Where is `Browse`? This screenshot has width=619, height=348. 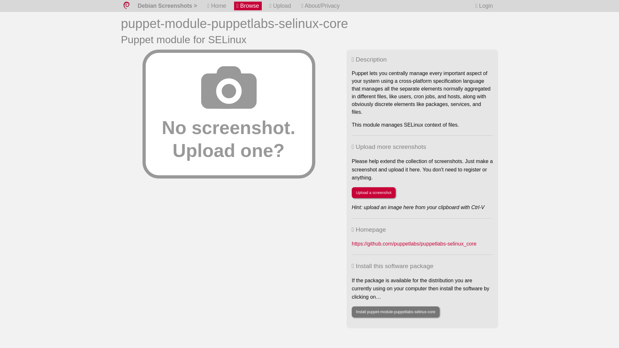
Browse is located at coordinates (248, 6).